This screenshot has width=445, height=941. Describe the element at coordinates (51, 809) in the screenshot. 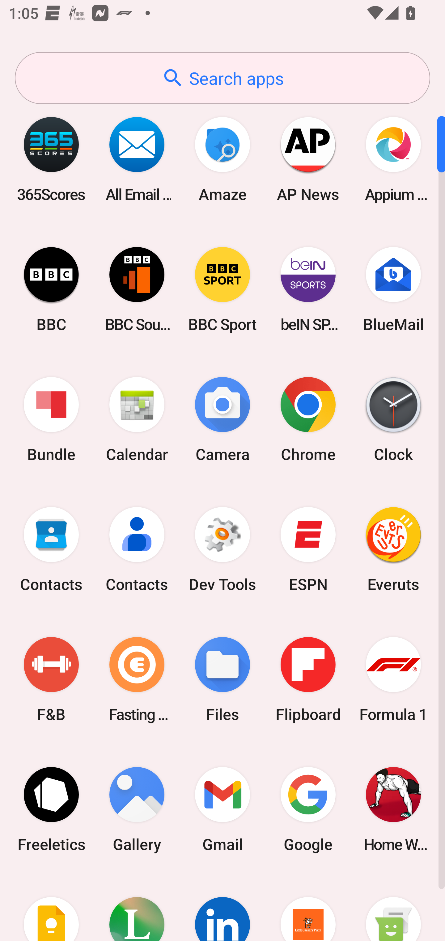

I see `Freeletics` at that location.